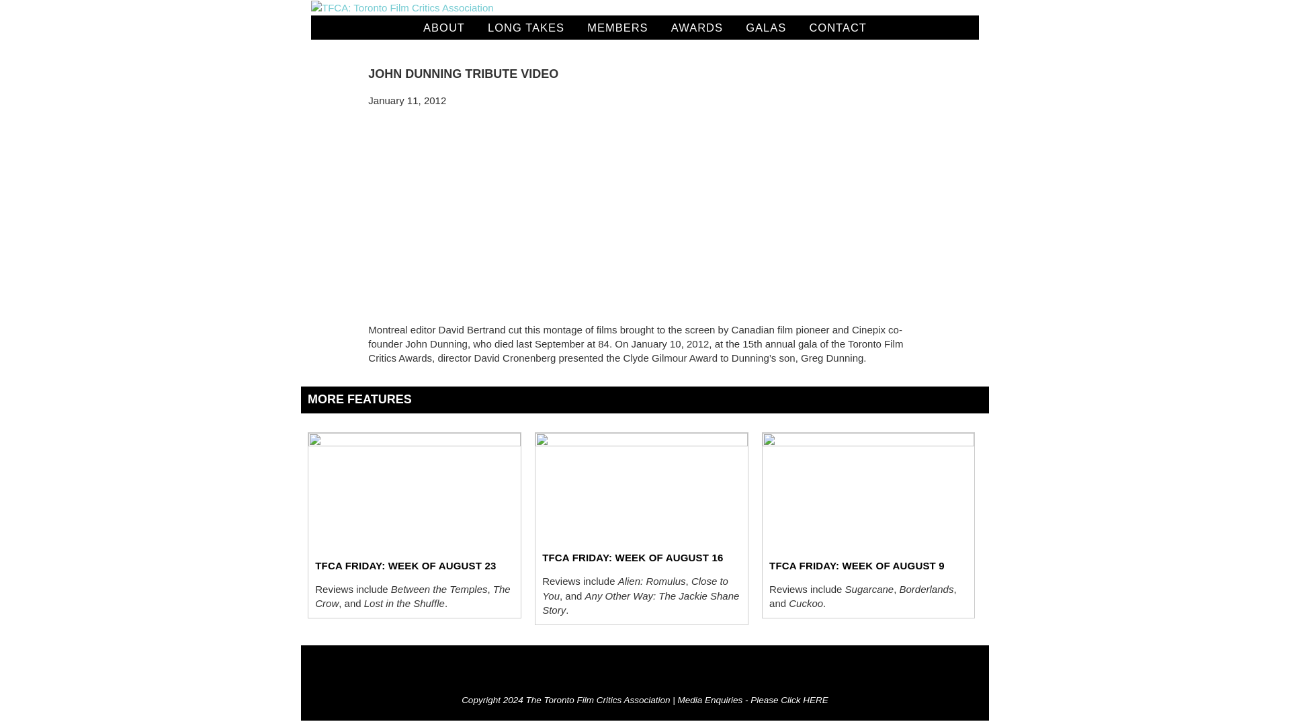 The height and width of the screenshot is (726, 1290). Describe the element at coordinates (414, 491) in the screenshot. I see `TFCA Friday: Week of August 23` at that location.